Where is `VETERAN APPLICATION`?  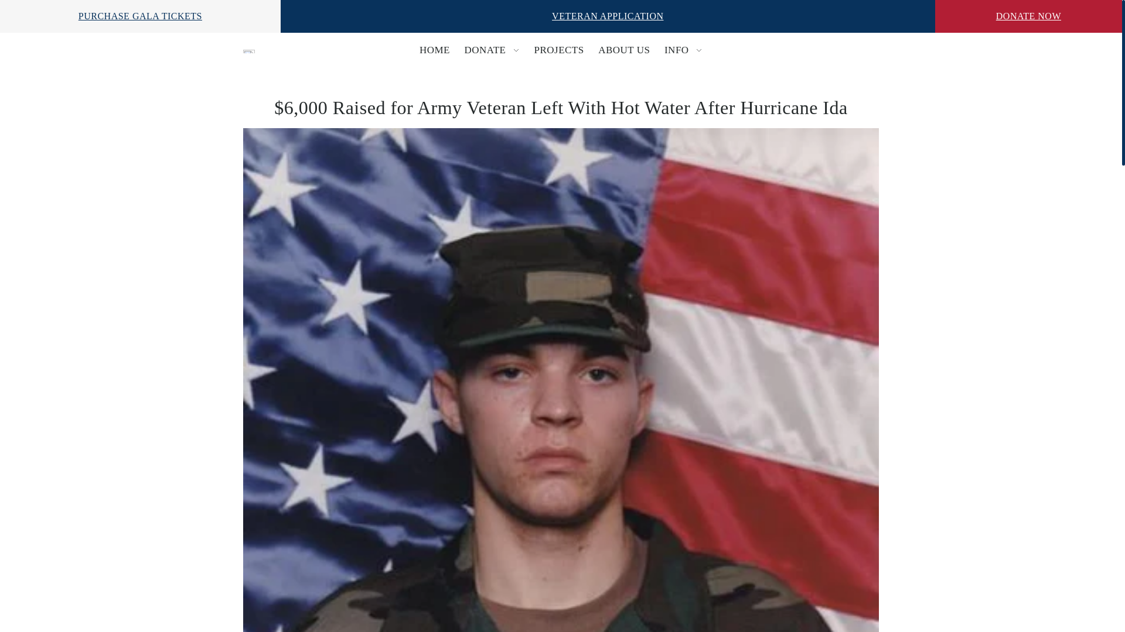 VETERAN APPLICATION is located at coordinates (608, 16).